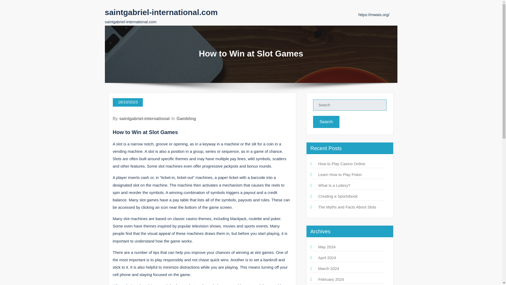 The height and width of the screenshot is (285, 506). I want to click on What Is a Lottery?, so click(334, 185).